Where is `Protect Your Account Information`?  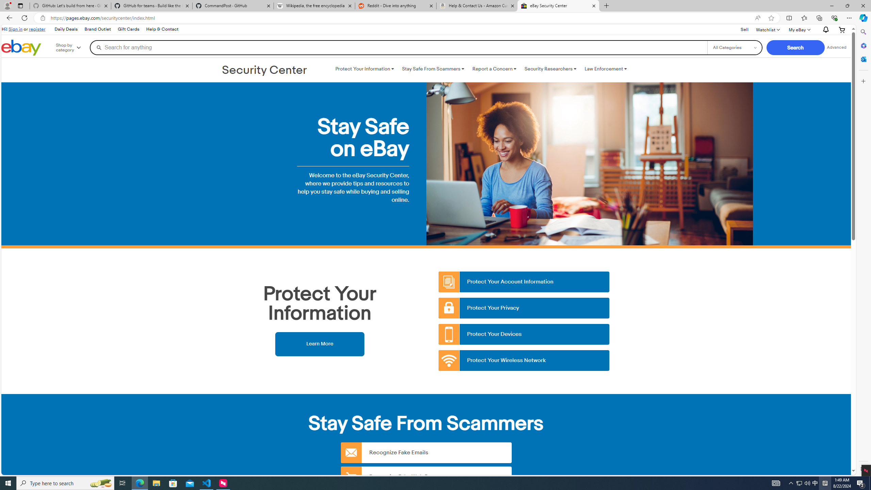
Protect Your Account Information is located at coordinates (524, 282).